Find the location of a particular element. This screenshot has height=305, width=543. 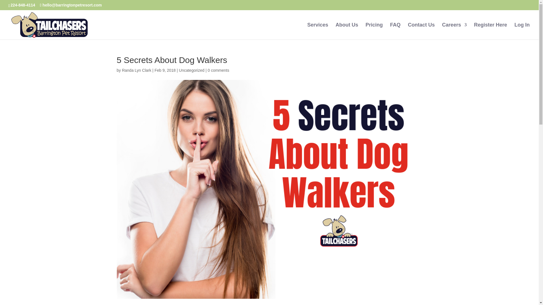

About Us is located at coordinates (347, 31).